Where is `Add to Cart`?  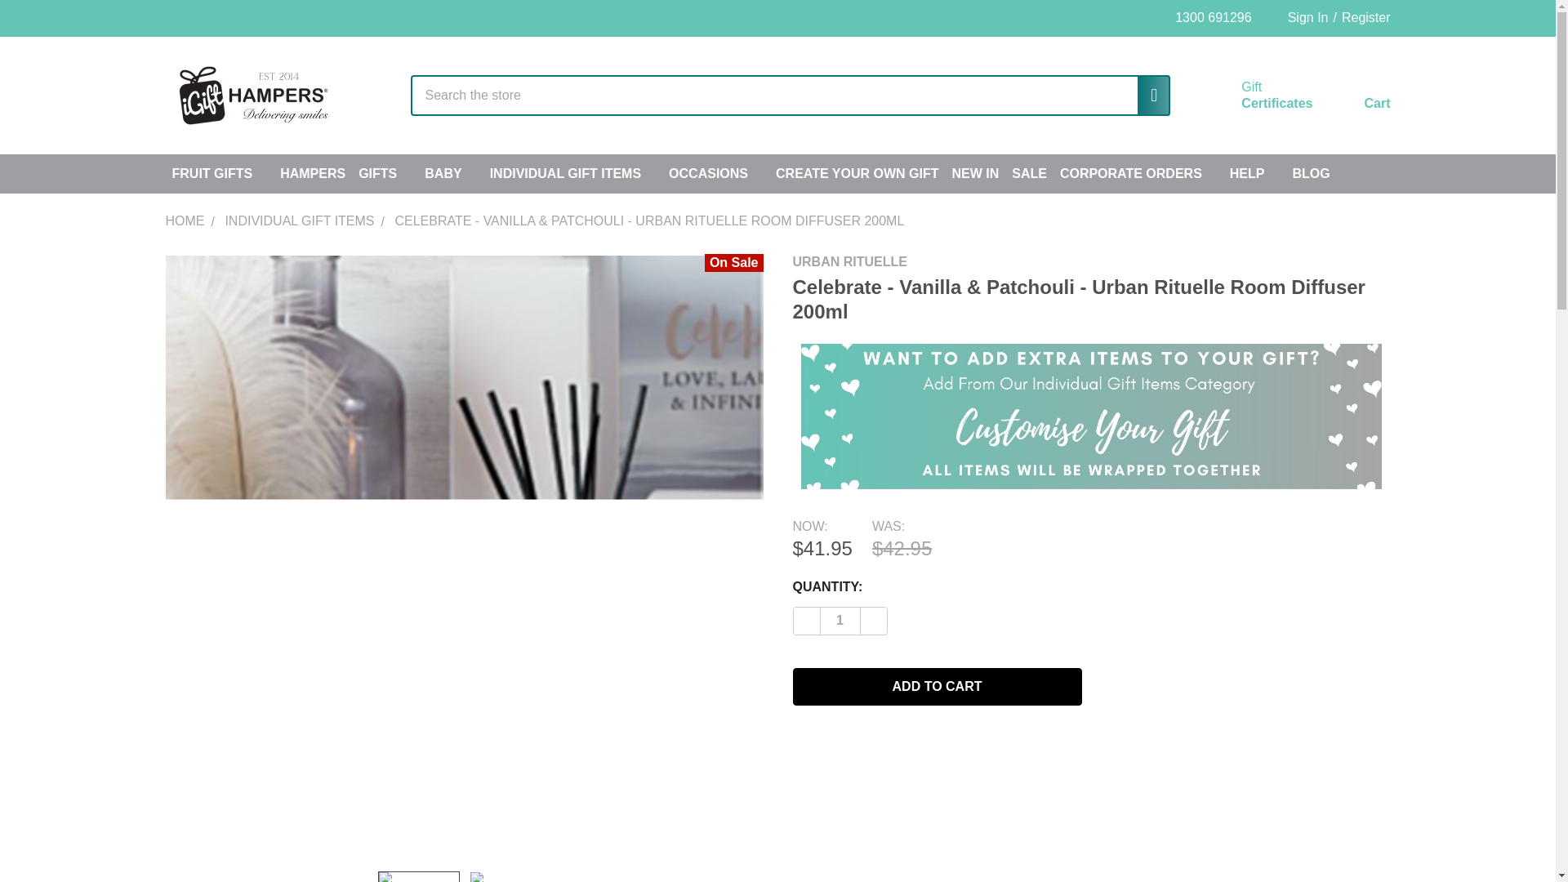 Add to Cart is located at coordinates (936, 686).